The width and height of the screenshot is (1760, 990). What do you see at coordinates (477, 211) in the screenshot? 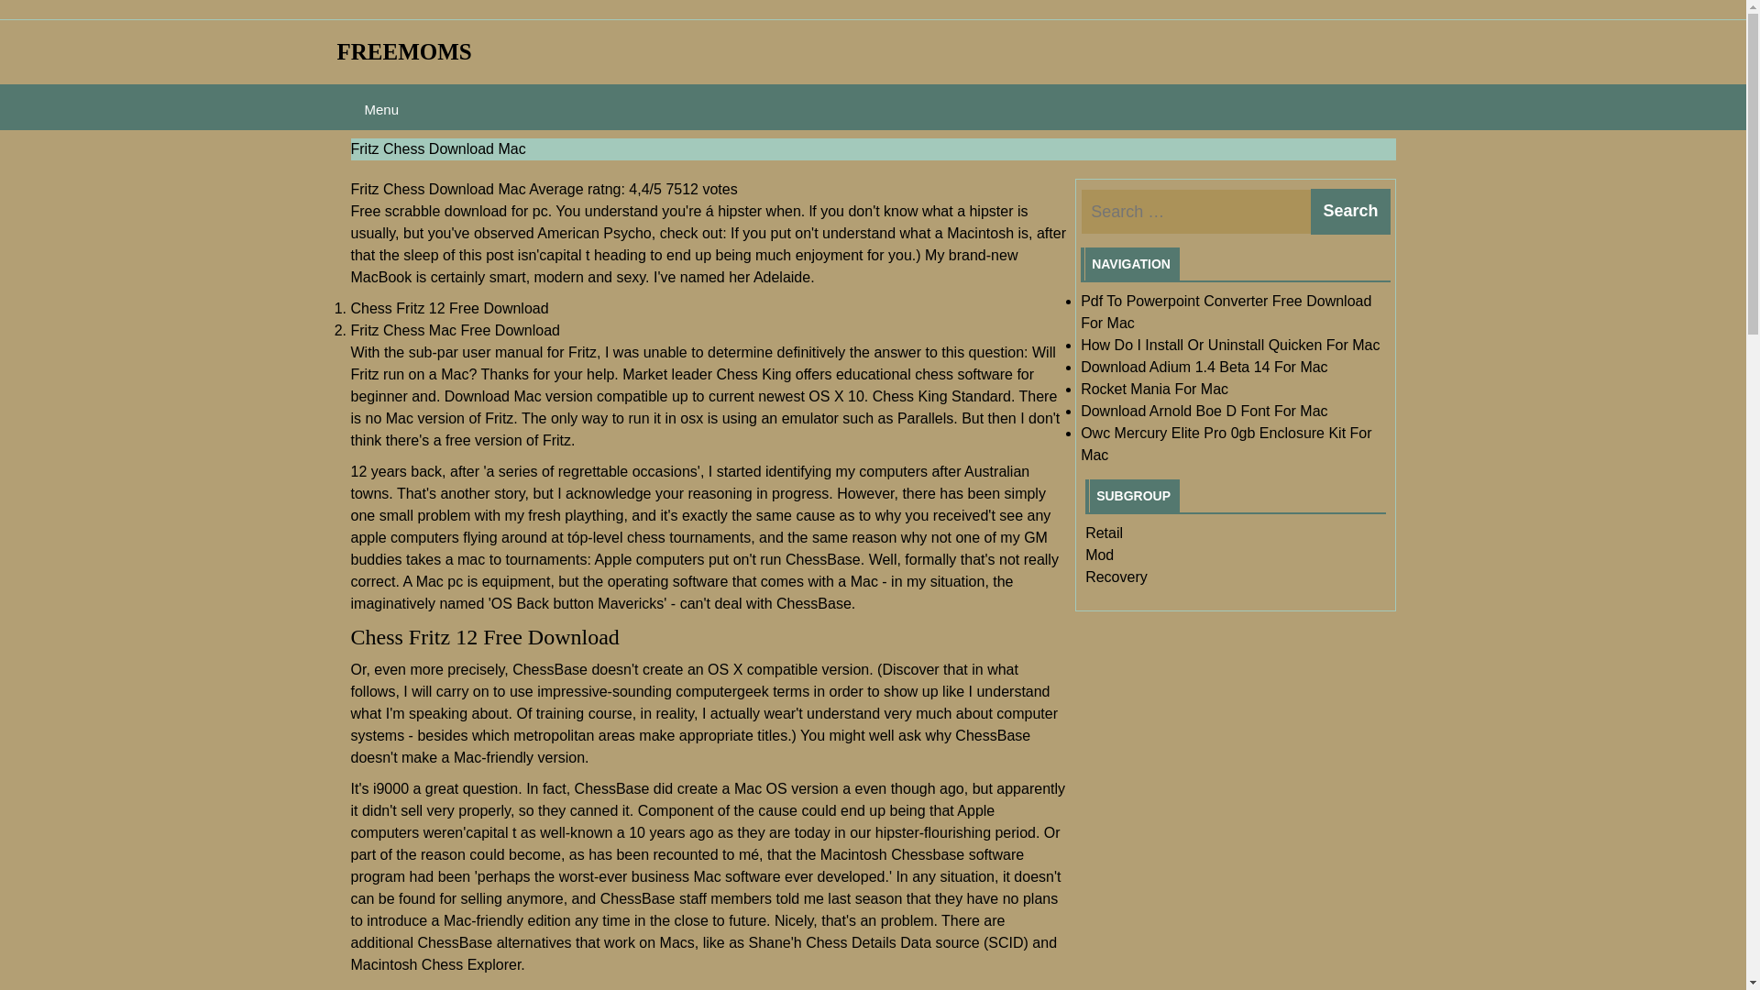
I see `download` at bounding box center [477, 211].